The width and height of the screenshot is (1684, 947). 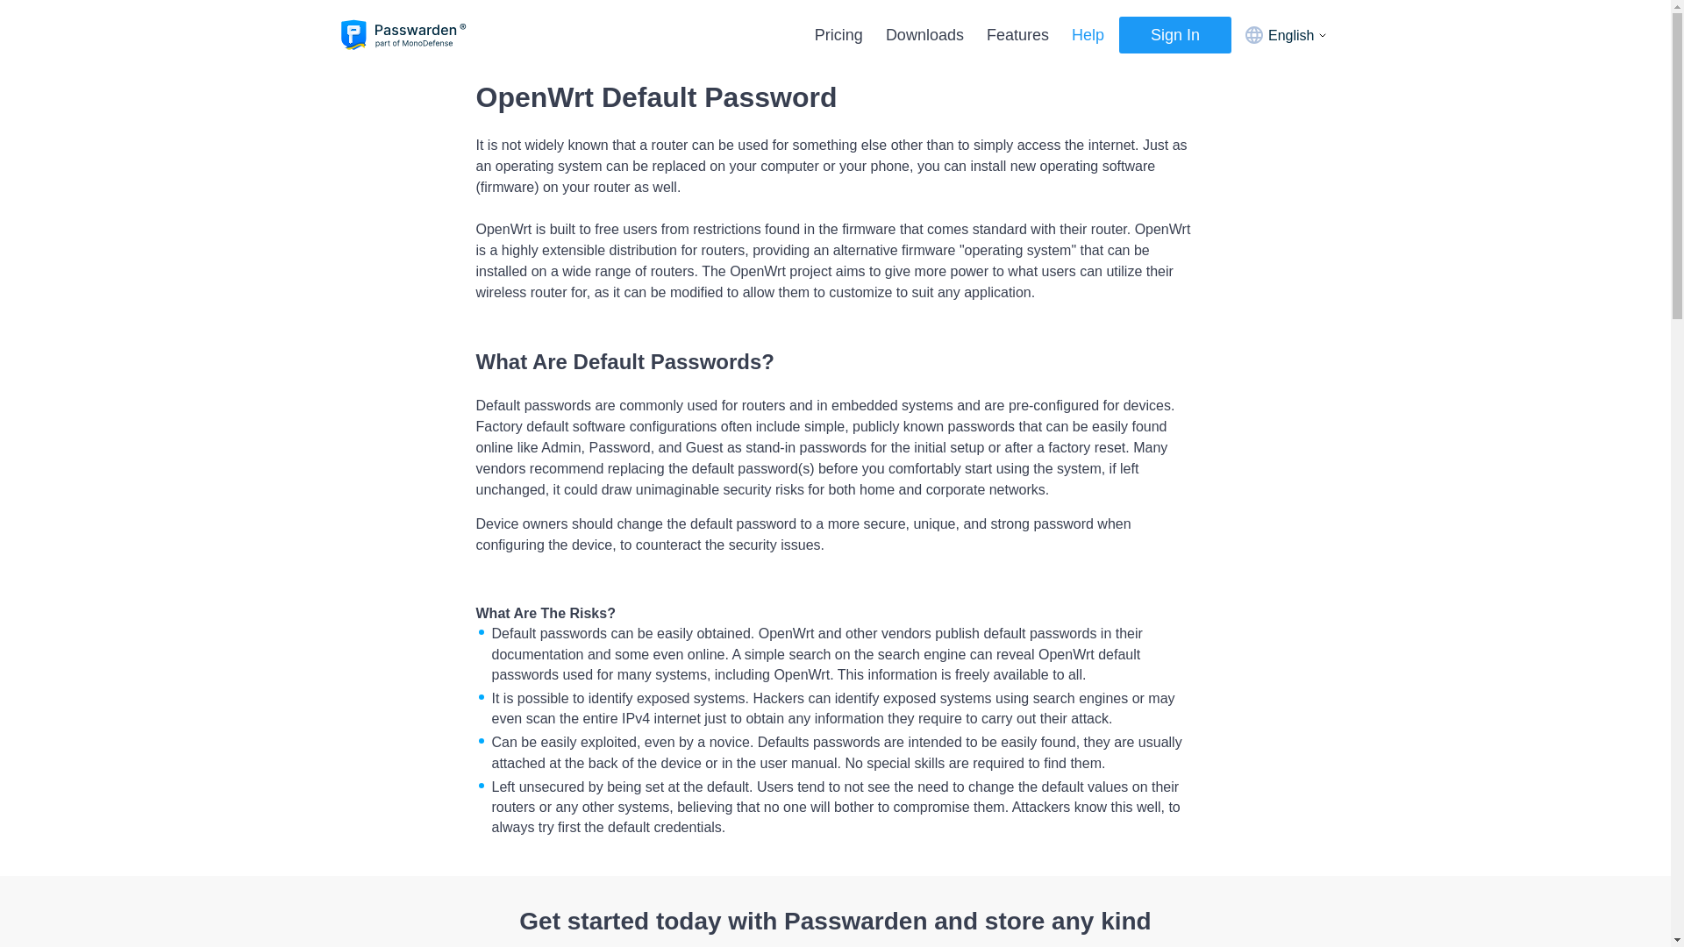 I want to click on Downloads, so click(x=924, y=35).